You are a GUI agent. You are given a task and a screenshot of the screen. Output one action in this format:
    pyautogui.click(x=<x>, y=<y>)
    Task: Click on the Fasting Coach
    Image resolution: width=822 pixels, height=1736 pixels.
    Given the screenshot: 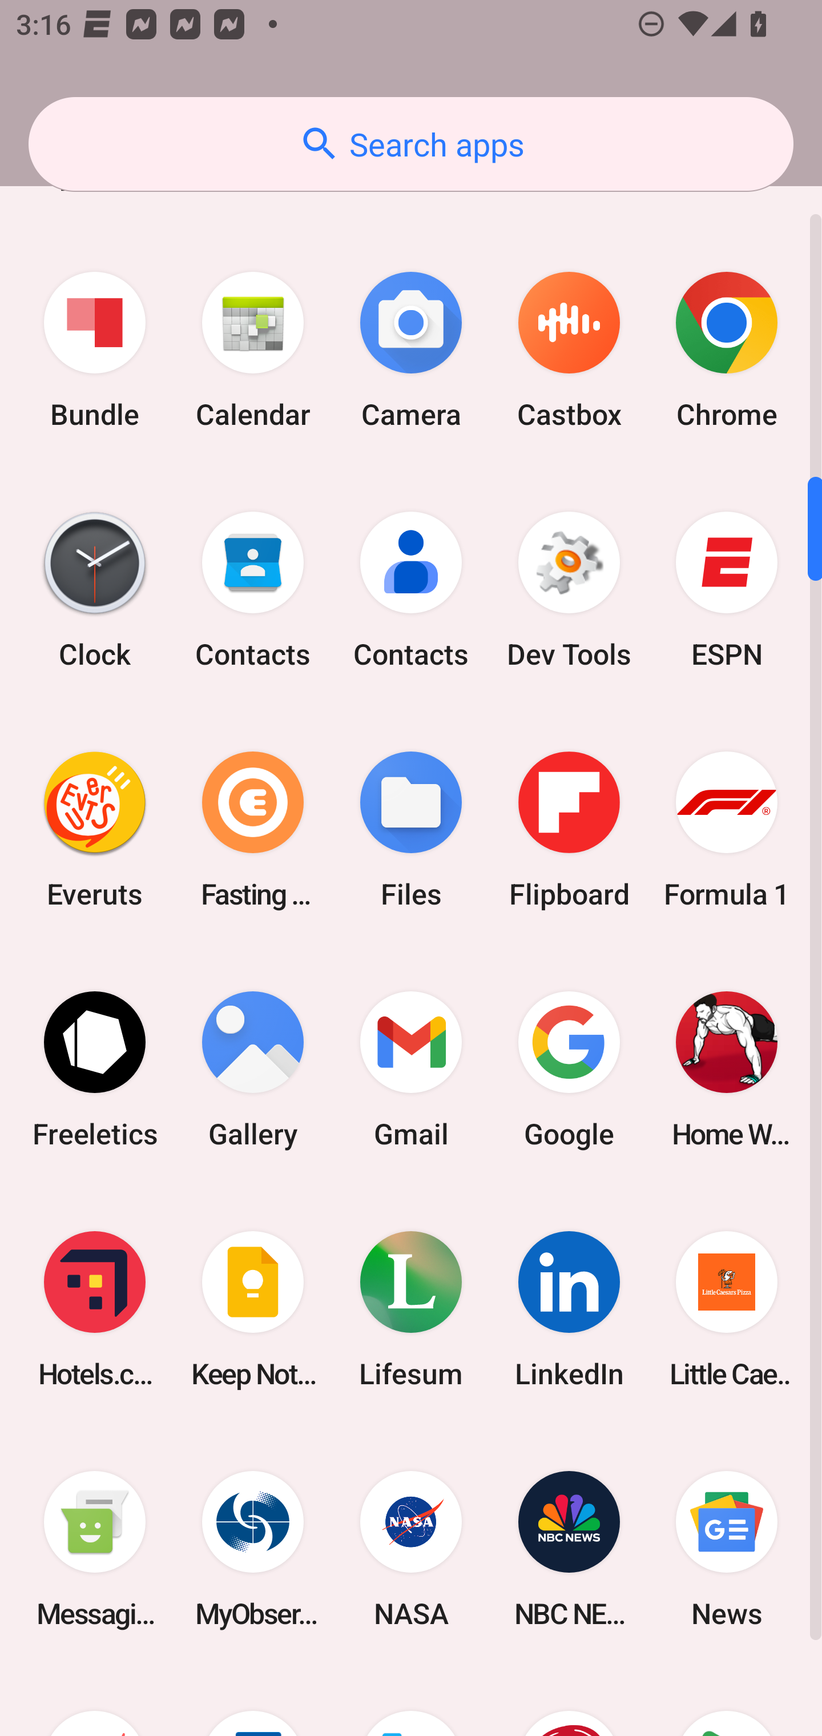 What is the action you would take?
    pyautogui.click(x=253, y=829)
    